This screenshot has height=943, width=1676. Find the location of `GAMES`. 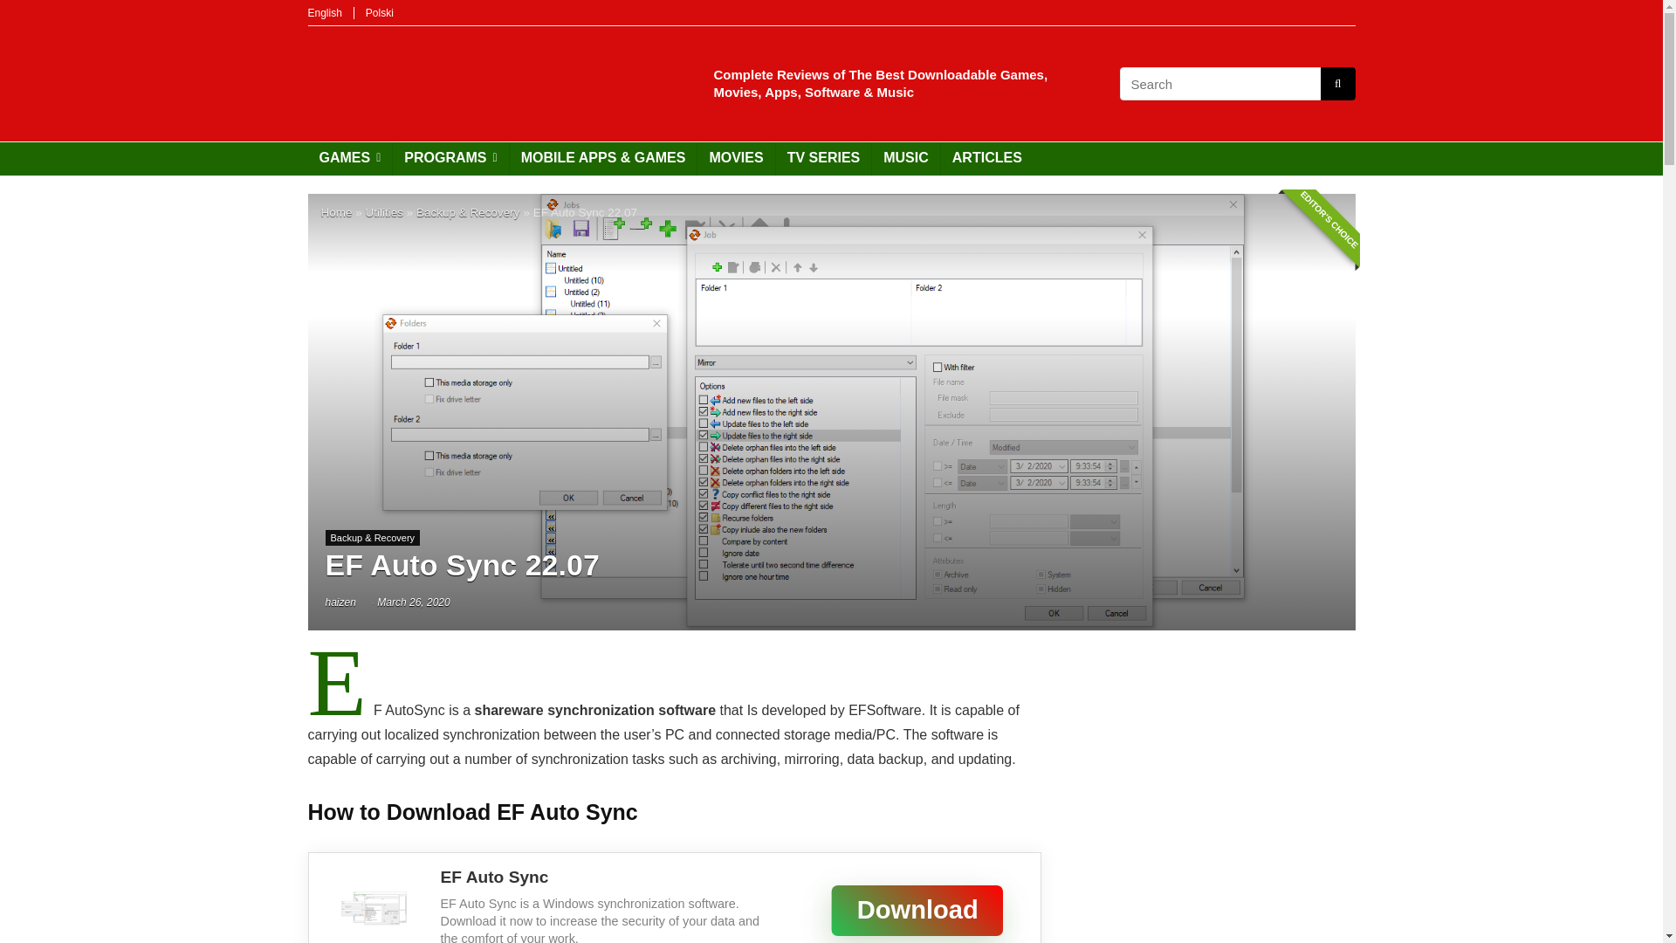

GAMES is located at coordinates (349, 159).